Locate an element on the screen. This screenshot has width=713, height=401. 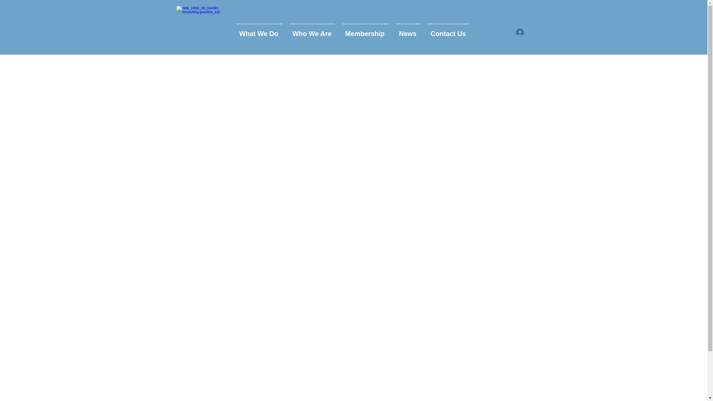
Membership is located at coordinates (365, 30).